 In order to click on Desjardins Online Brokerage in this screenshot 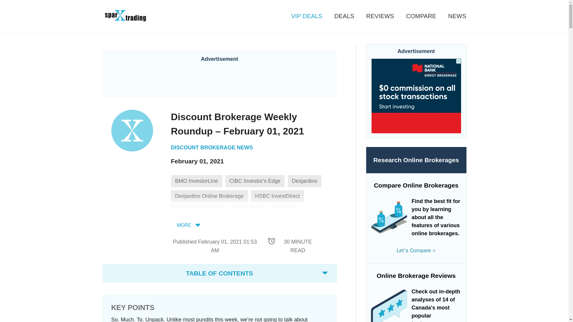, I will do `click(209, 196)`.